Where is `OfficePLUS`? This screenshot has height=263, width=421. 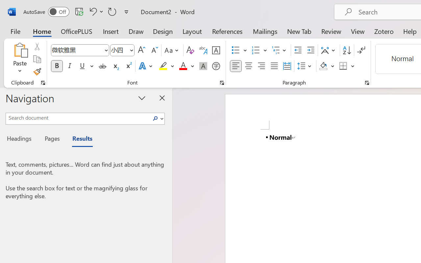 OfficePLUS is located at coordinates (77, 31).